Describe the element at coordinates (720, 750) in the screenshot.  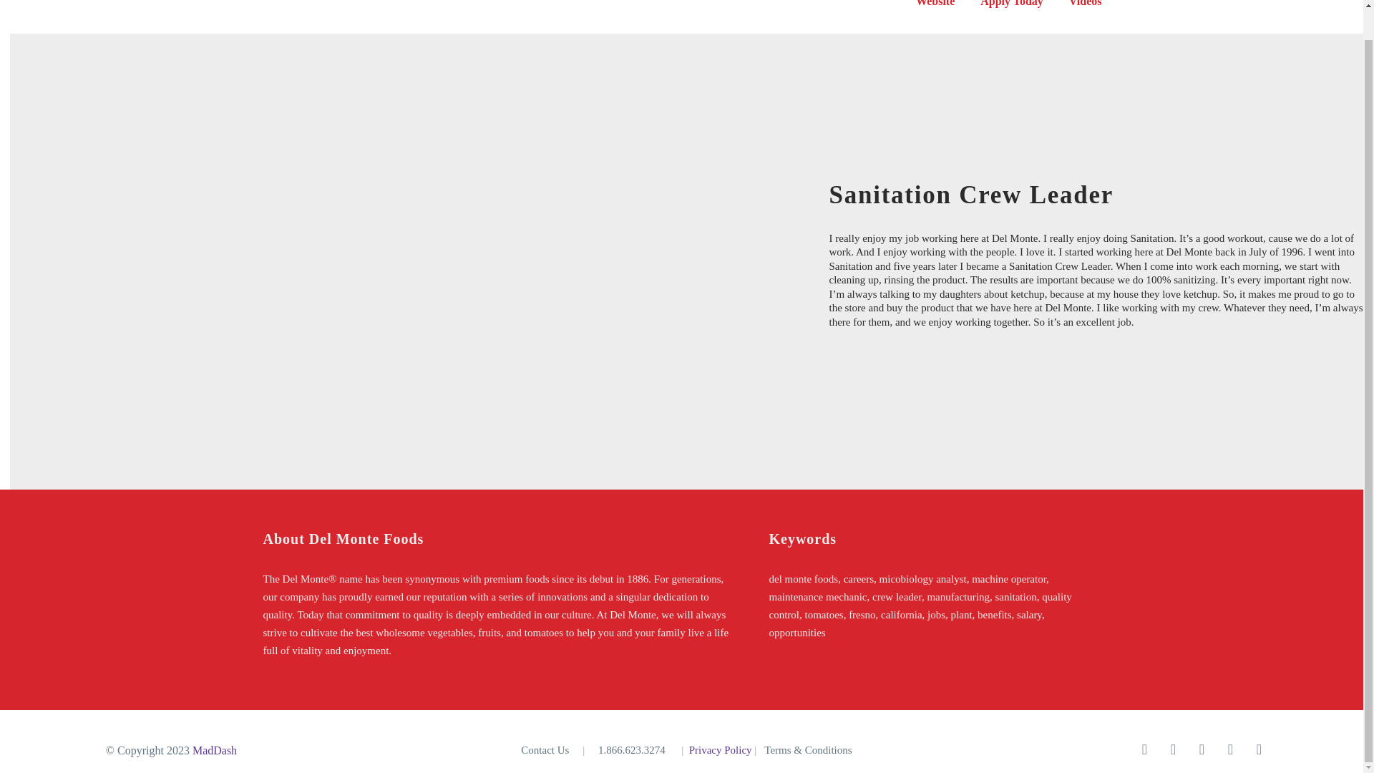
I see `Privacy Policy` at that location.